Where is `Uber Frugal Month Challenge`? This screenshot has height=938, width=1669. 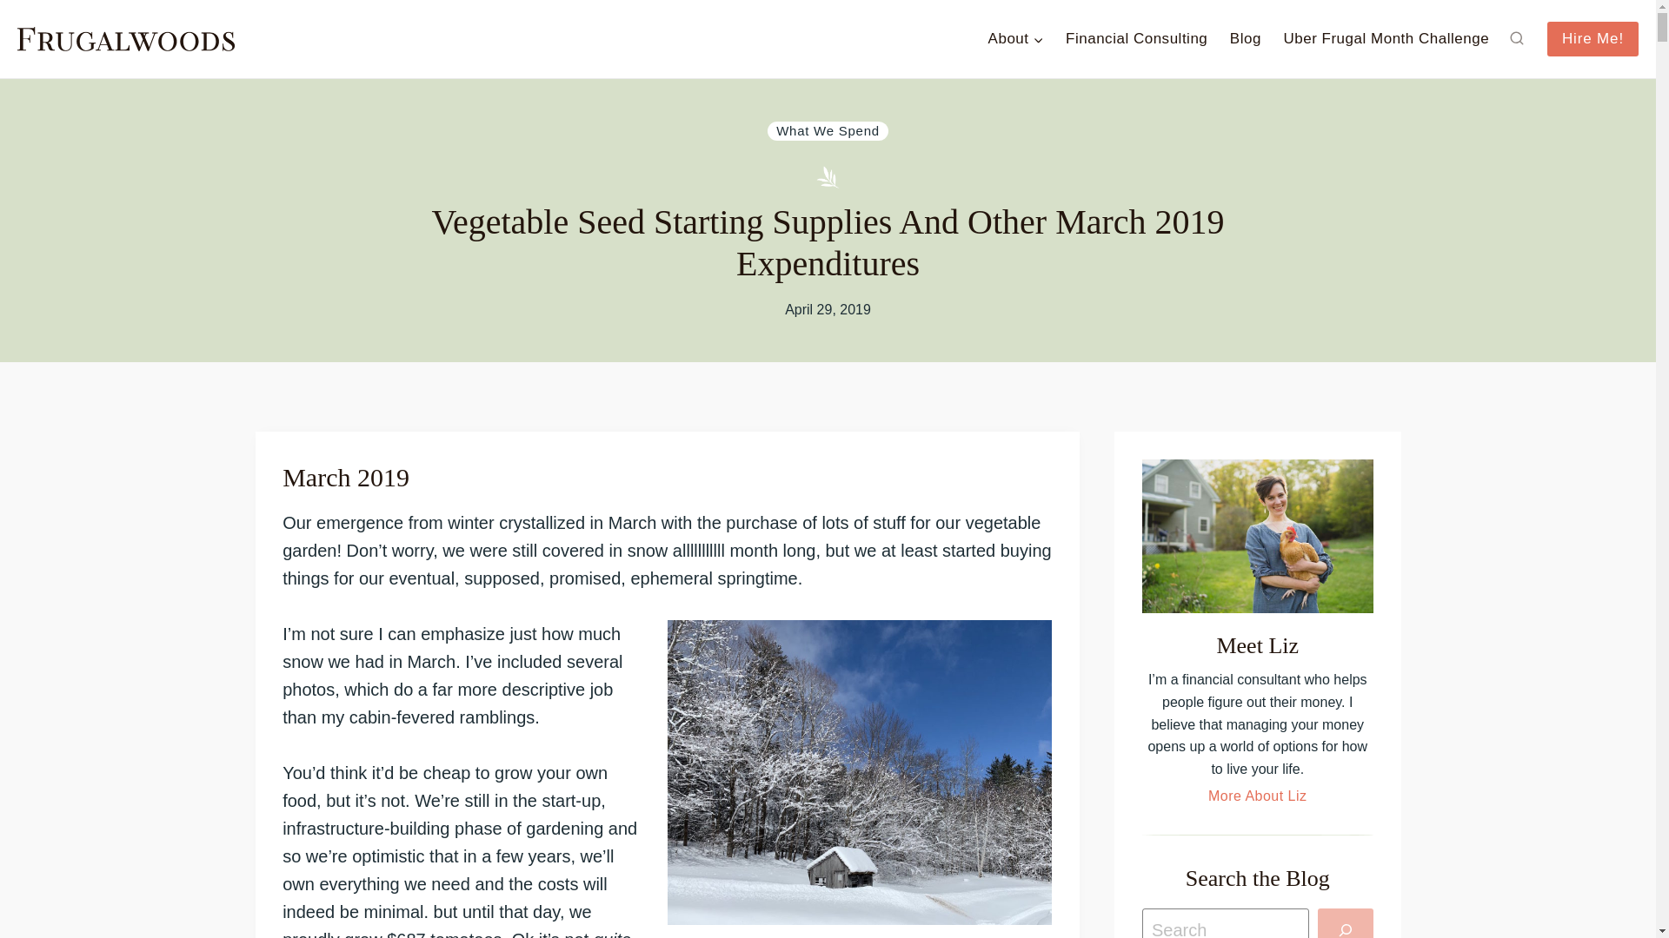
Uber Frugal Month Challenge is located at coordinates (1386, 38).